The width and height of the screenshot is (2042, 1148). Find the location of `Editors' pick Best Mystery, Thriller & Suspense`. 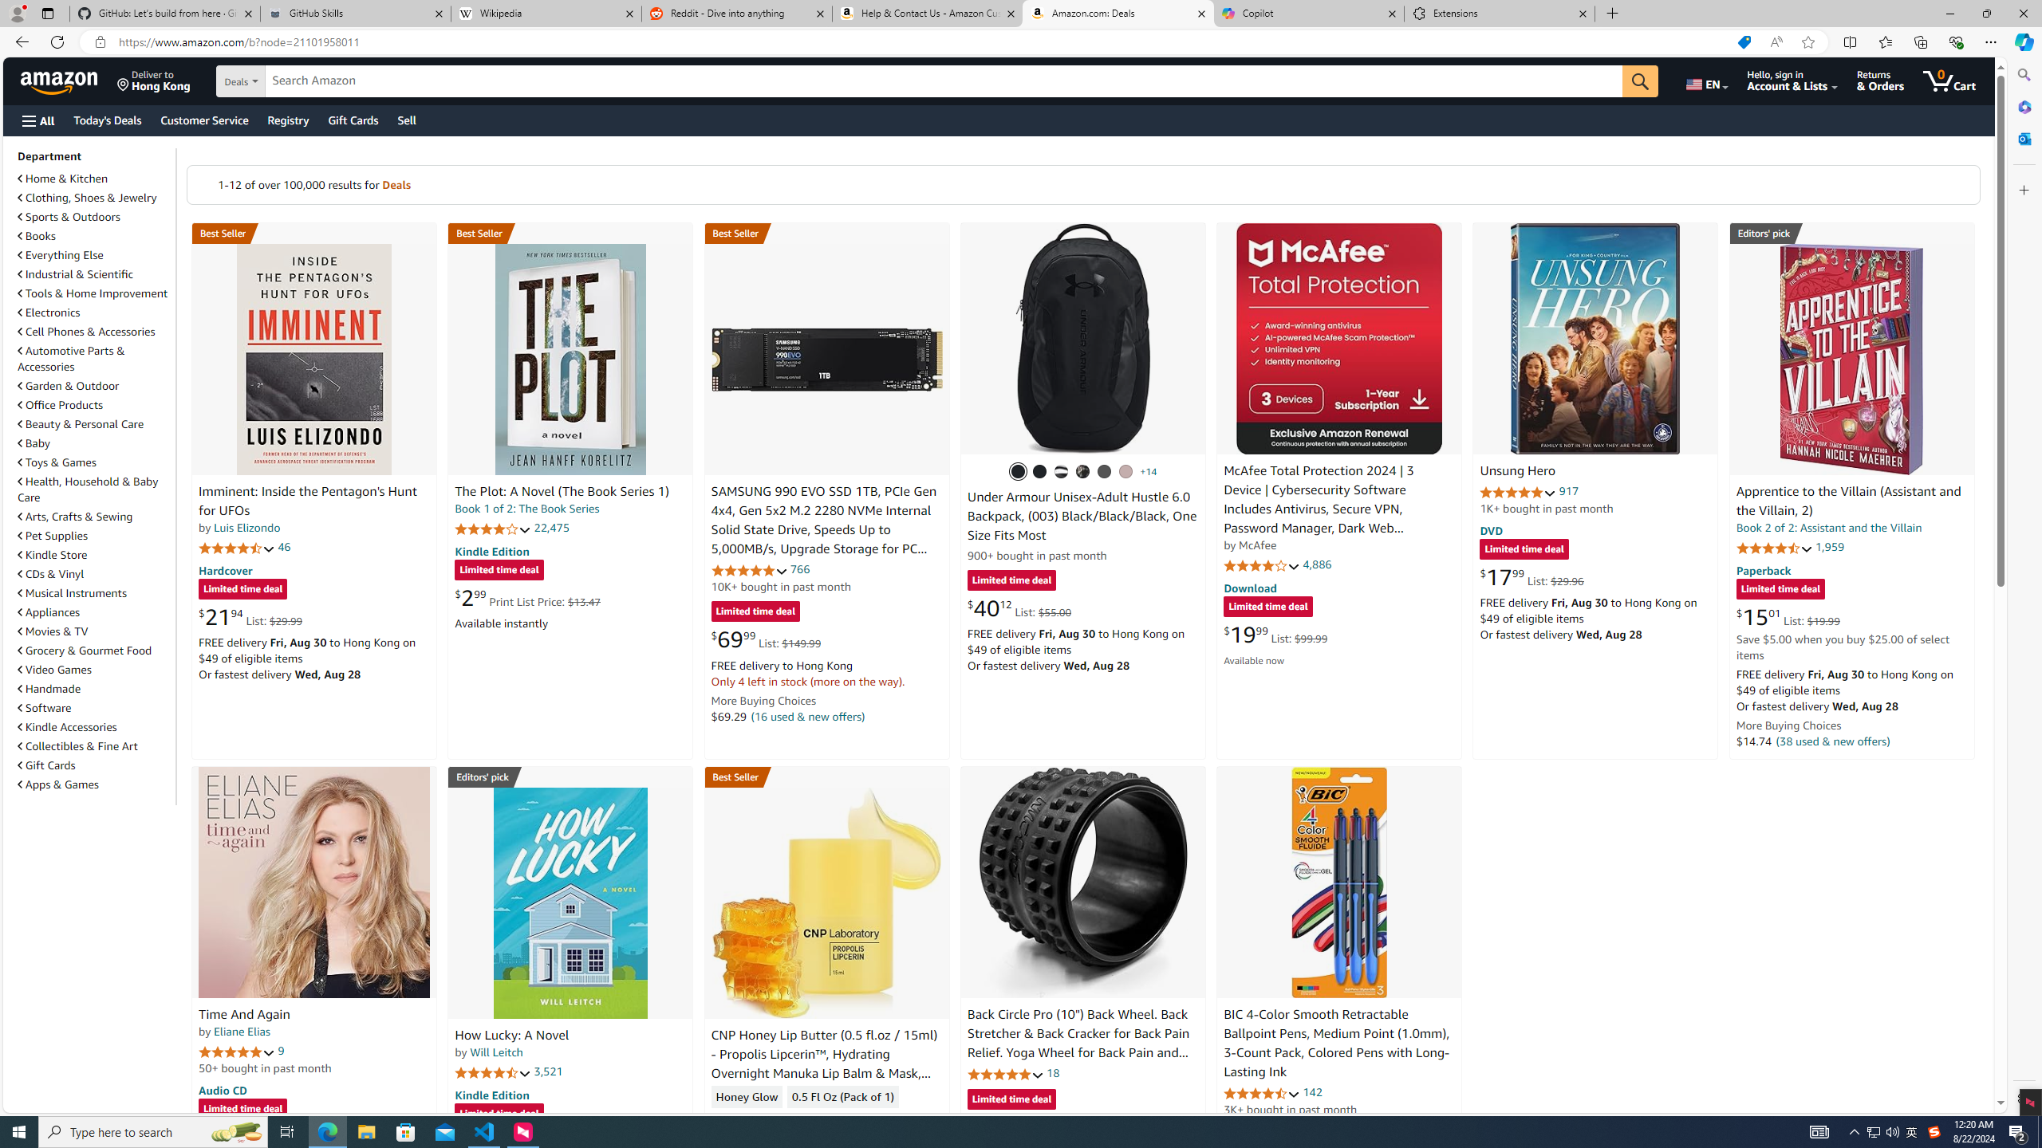

Editors' pick Best Mystery, Thriller & Suspense is located at coordinates (570, 776).